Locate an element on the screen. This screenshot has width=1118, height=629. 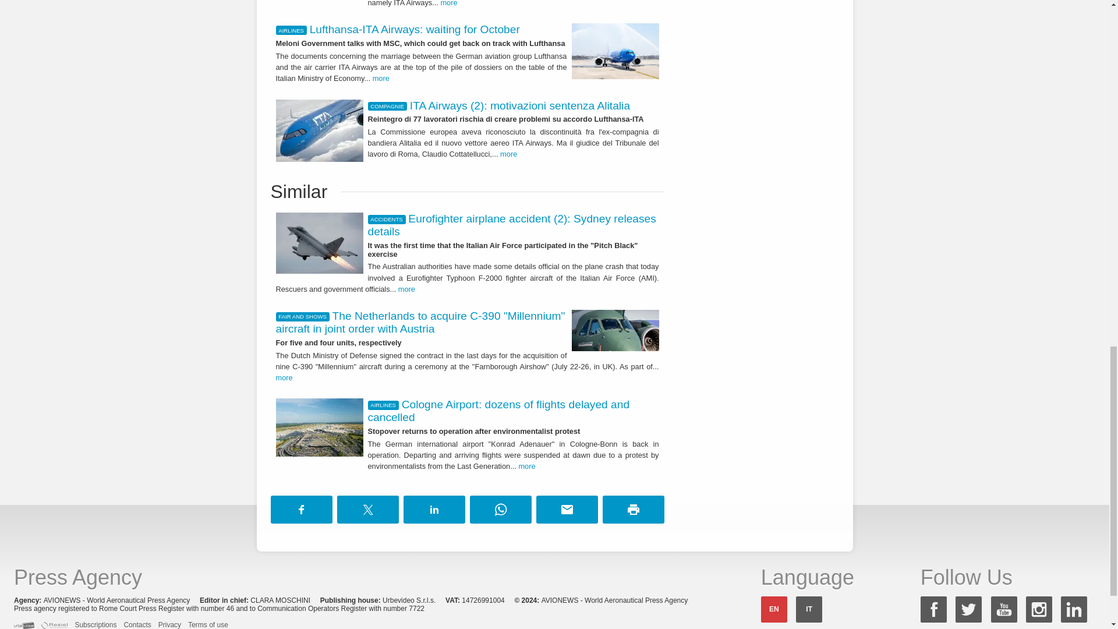
C-390 Millennium airplane is located at coordinates (615, 330).